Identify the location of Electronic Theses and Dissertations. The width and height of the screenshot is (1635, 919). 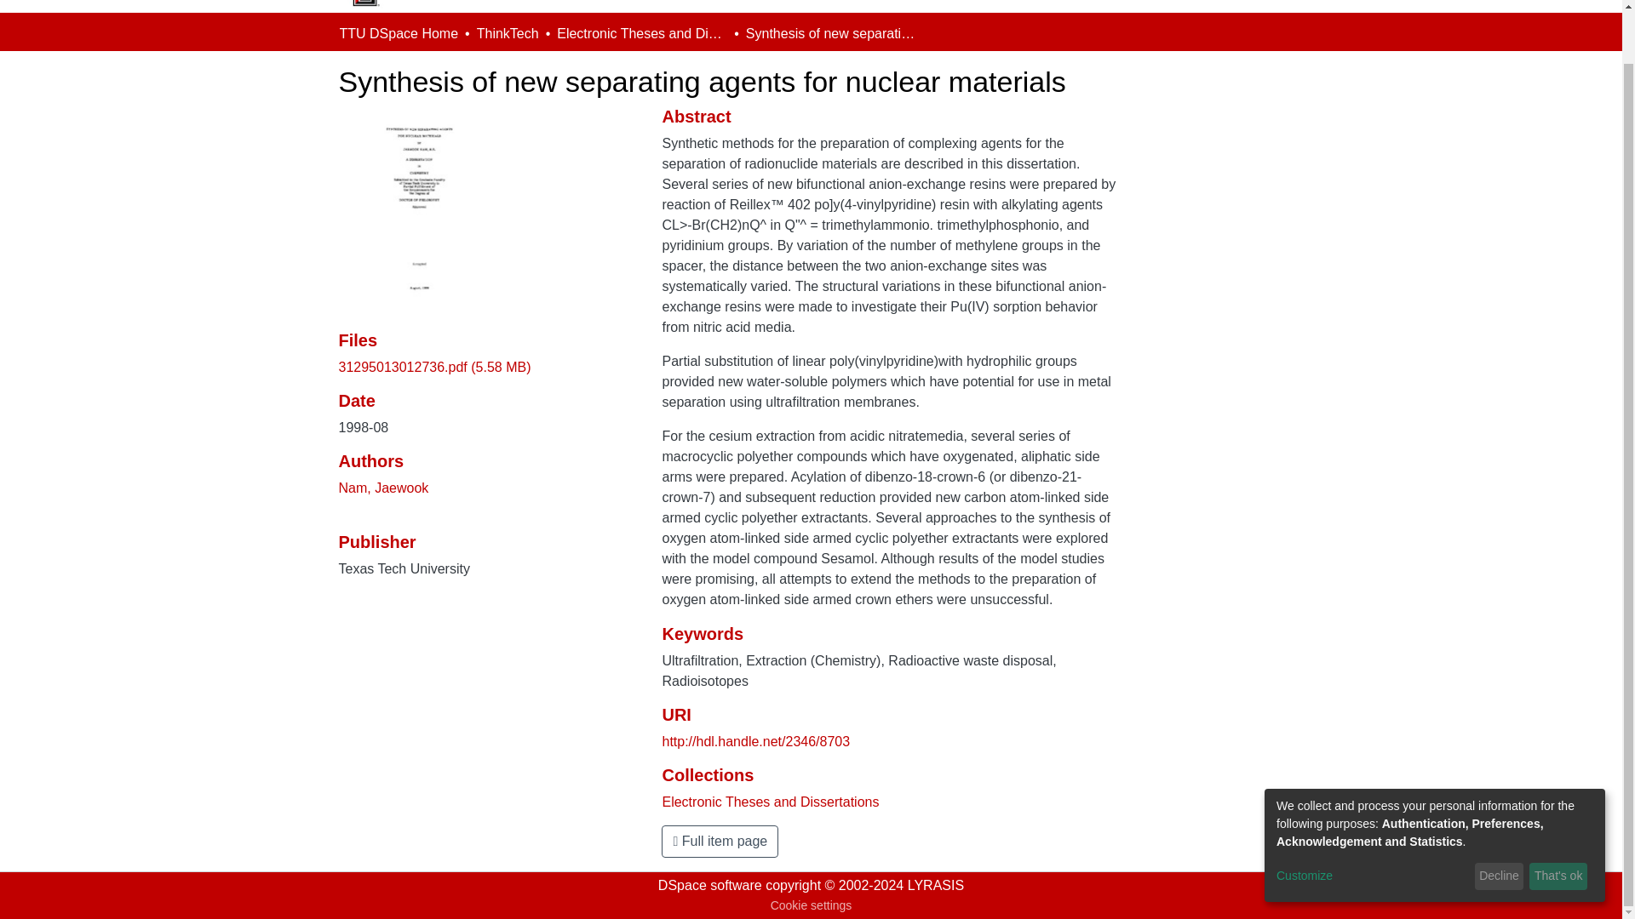
(642, 34).